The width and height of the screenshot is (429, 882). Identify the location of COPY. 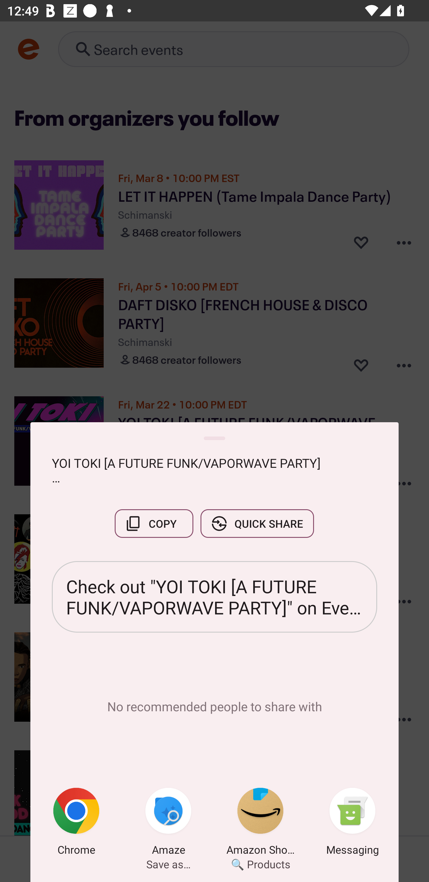
(154, 523).